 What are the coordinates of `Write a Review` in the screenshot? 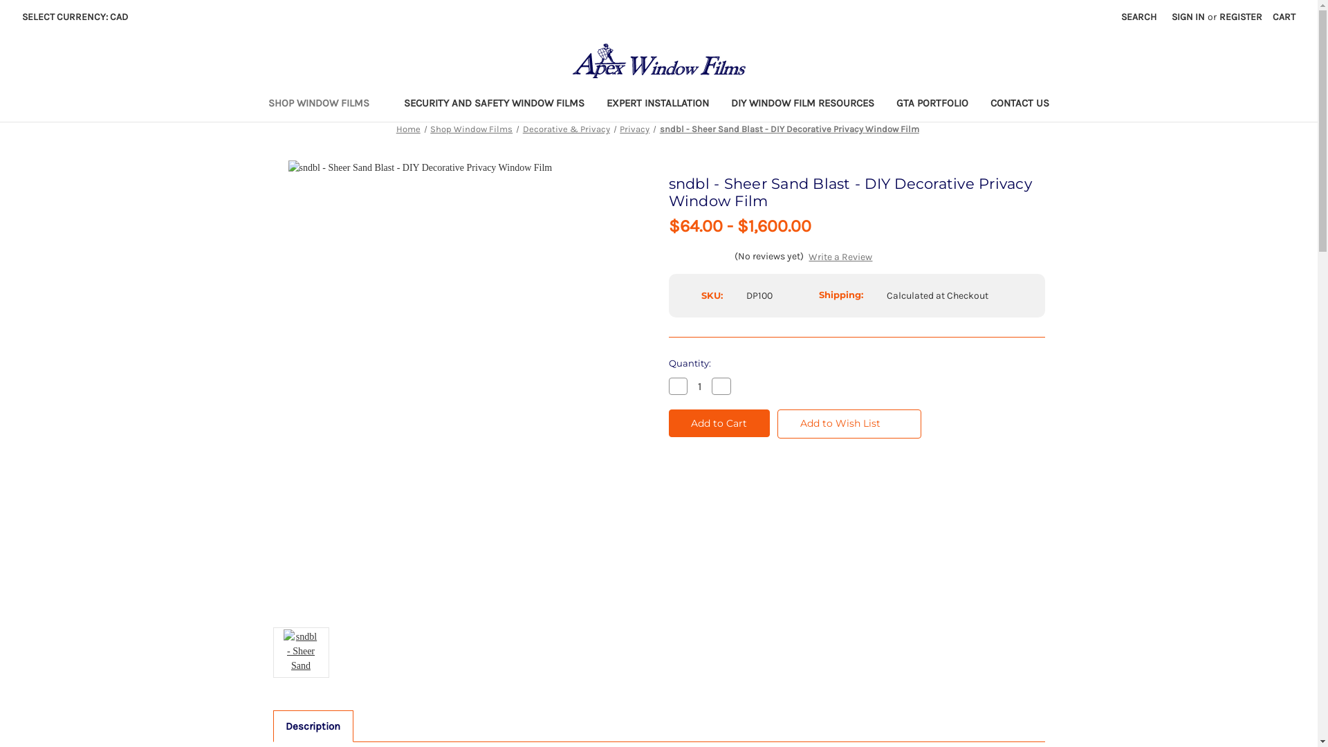 It's located at (840, 257).